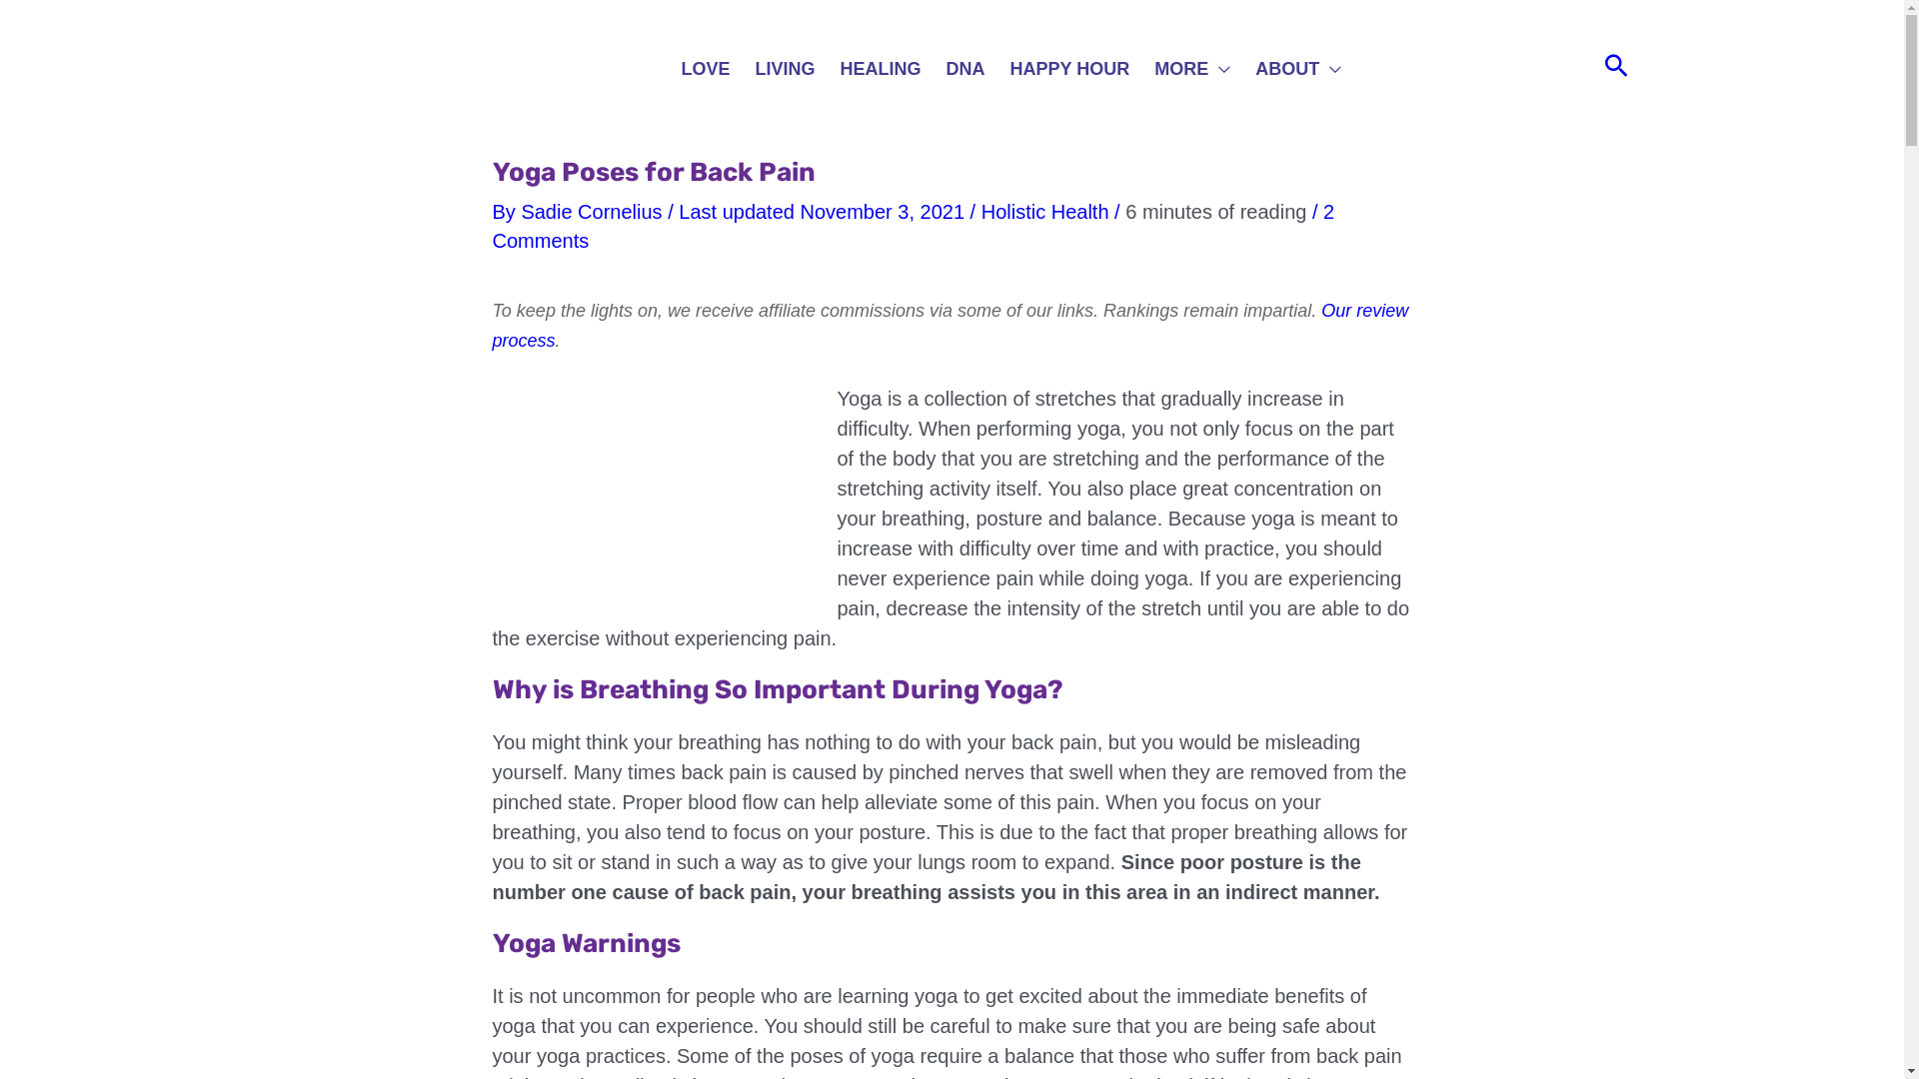  What do you see at coordinates (967, 71) in the screenshot?
I see `DNA` at bounding box center [967, 71].